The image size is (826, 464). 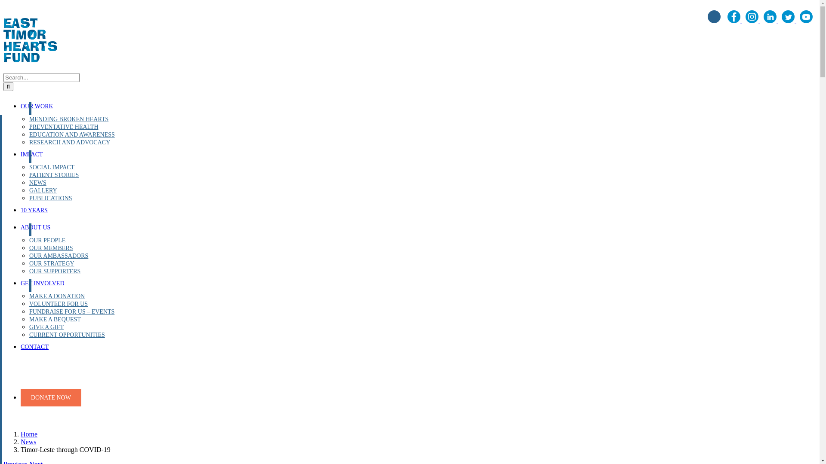 I want to click on MAKE A DONATION, so click(x=57, y=296).